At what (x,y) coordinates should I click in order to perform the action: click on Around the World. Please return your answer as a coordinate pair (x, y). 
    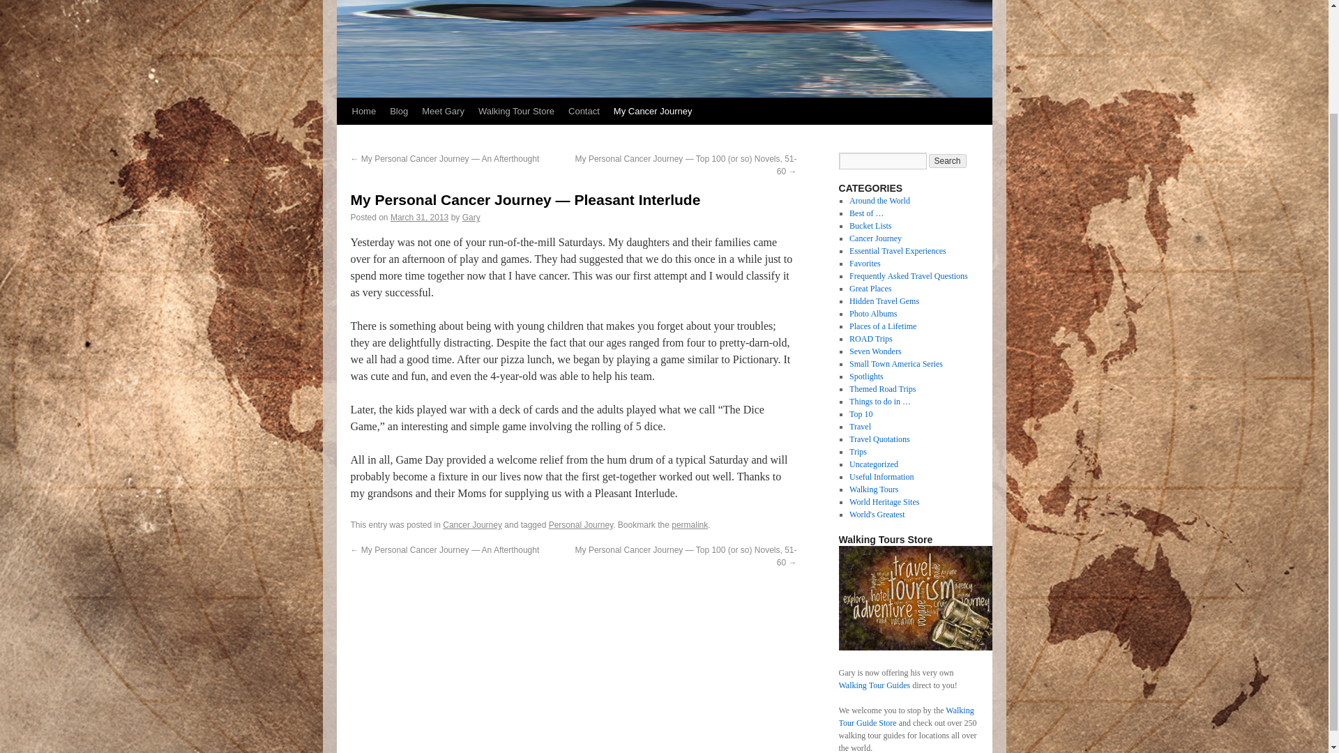
    Looking at the image, I should click on (879, 200).